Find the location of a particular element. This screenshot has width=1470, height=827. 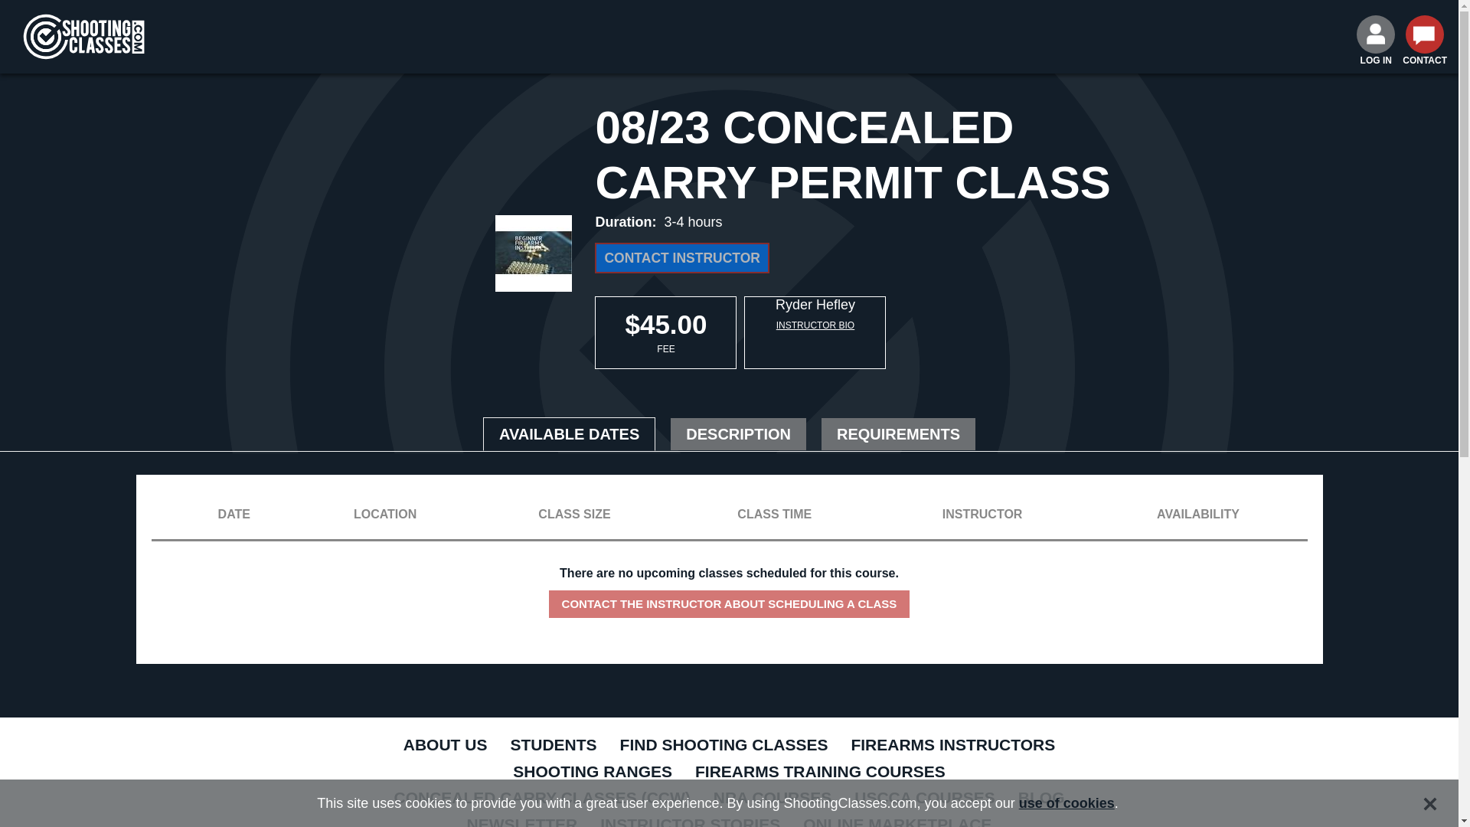

INSTRUCTOR BIO is located at coordinates (815, 325).